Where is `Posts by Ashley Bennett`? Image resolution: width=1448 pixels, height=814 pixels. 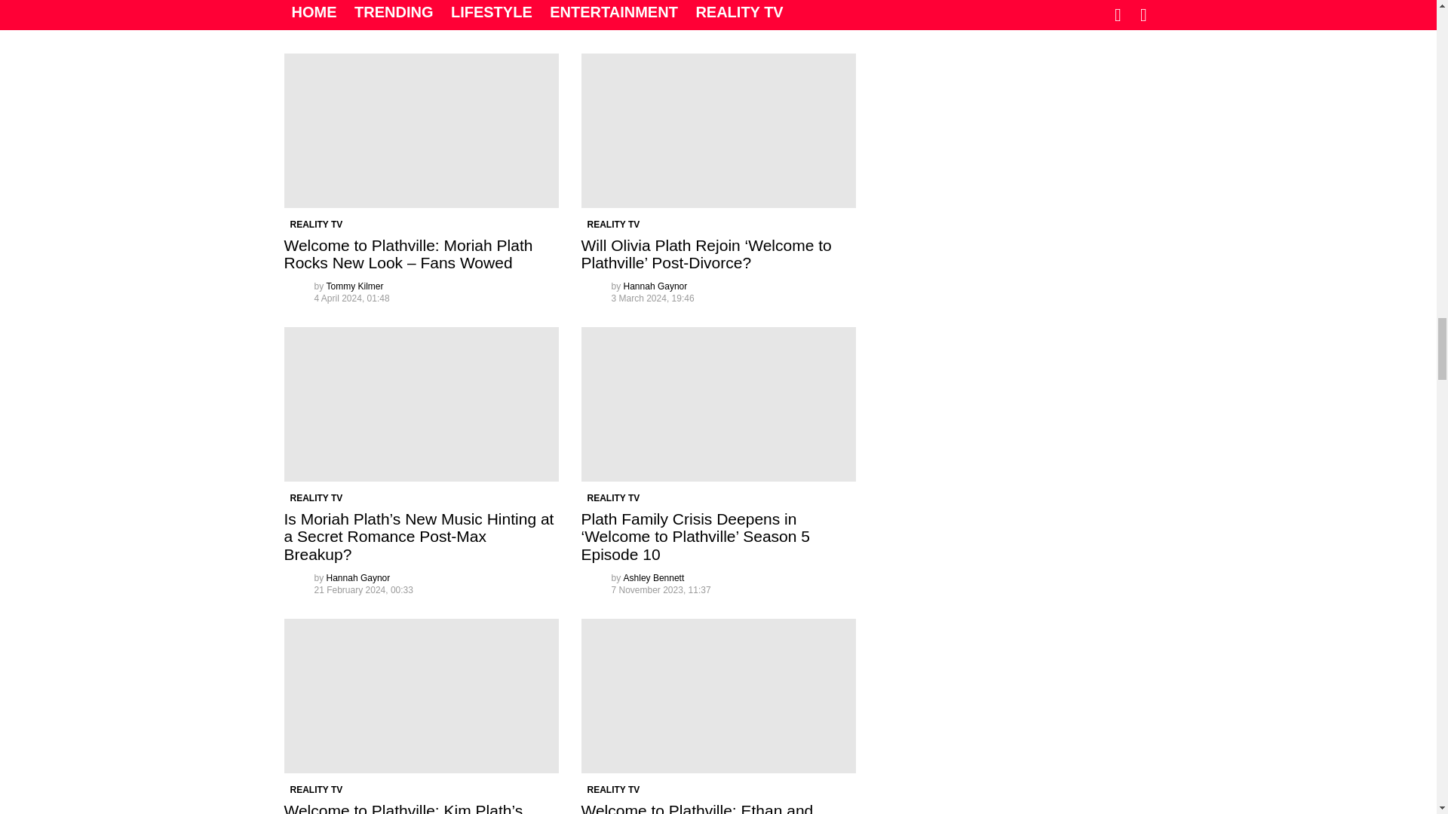
Posts by Ashley Bennett is located at coordinates (357, 12).